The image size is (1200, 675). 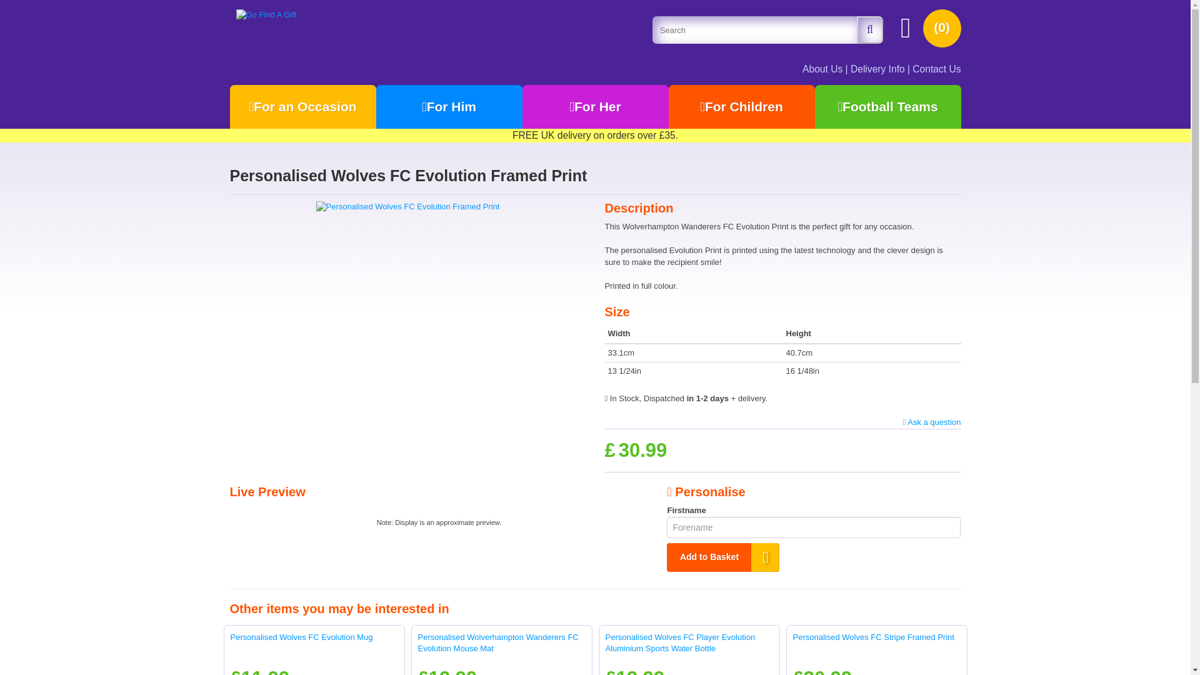 I want to click on For Him, so click(x=449, y=107).